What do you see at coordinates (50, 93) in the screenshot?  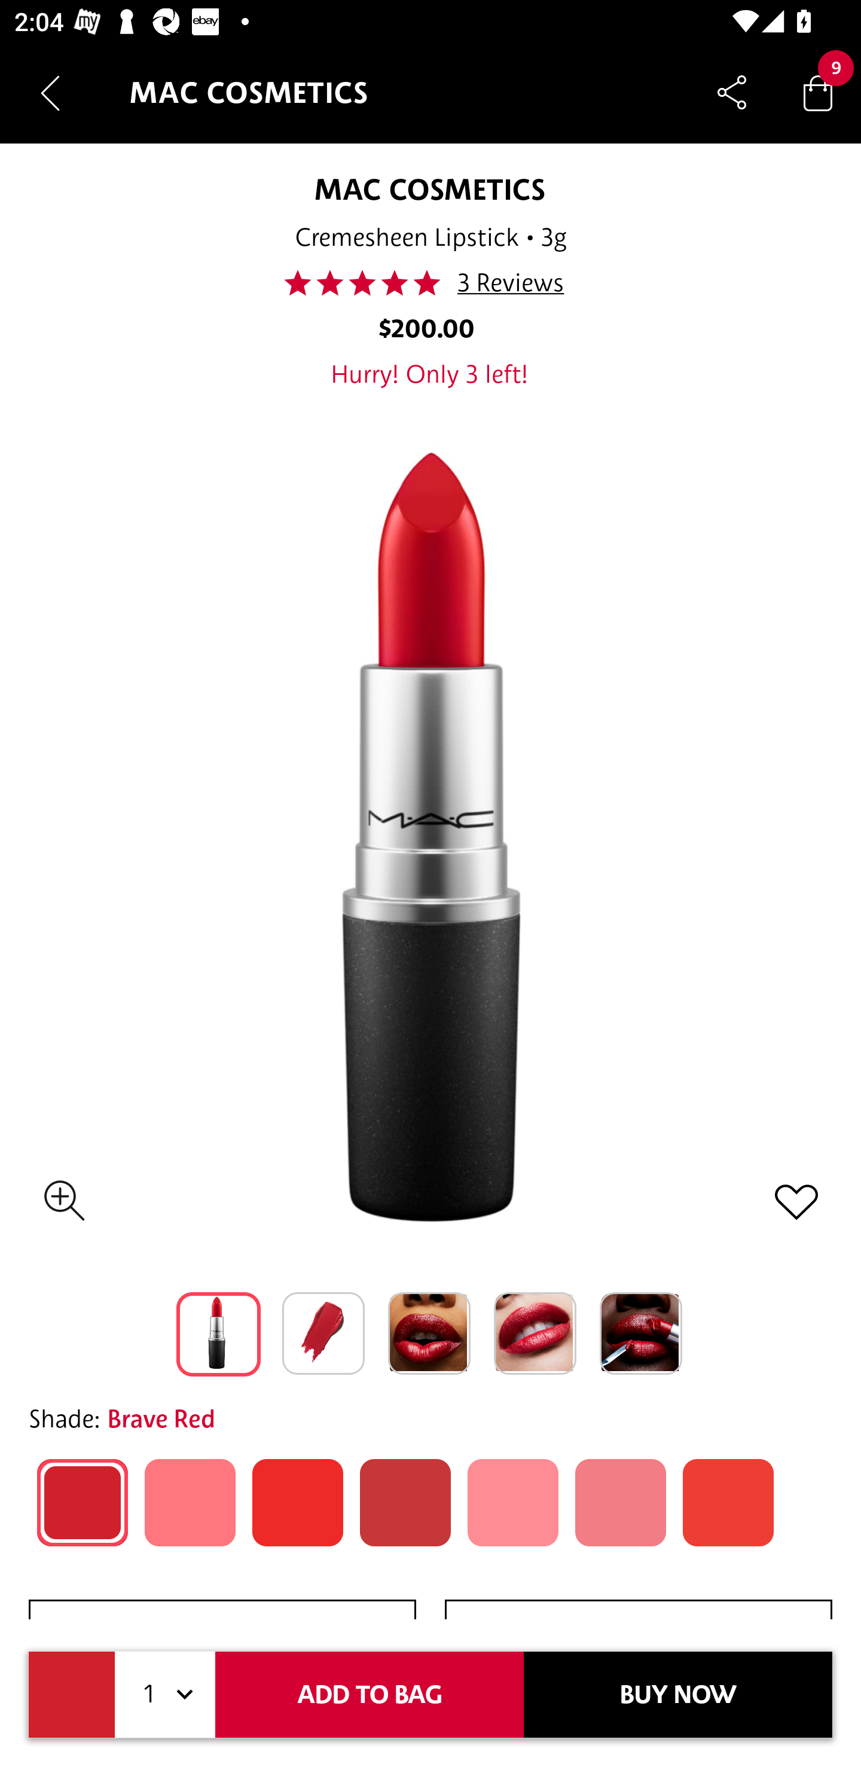 I see `Navigate up` at bounding box center [50, 93].